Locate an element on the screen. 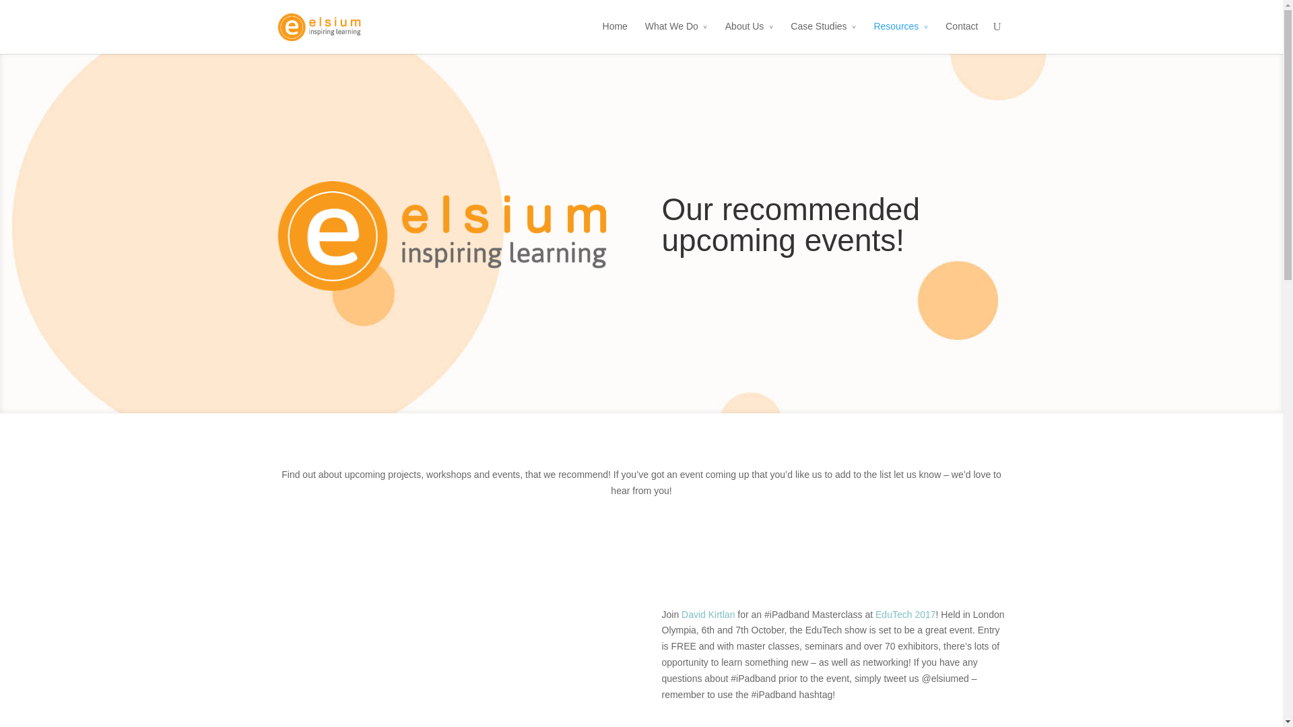 The width and height of the screenshot is (1293, 727). Contact is located at coordinates (961, 36).